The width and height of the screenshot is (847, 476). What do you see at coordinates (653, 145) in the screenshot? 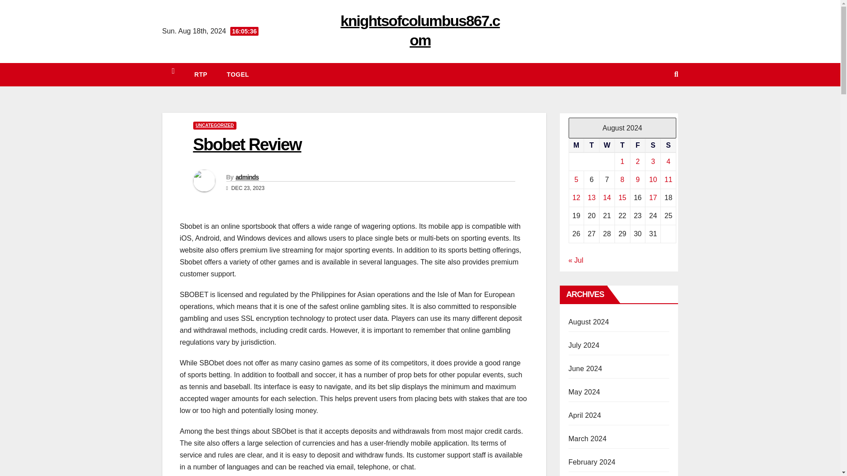
I see `Saturday` at bounding box center [653, 145].